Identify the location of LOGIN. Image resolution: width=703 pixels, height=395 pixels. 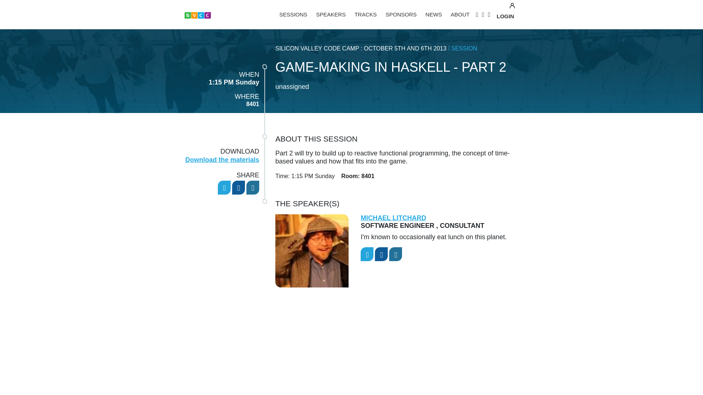
(505, 17).